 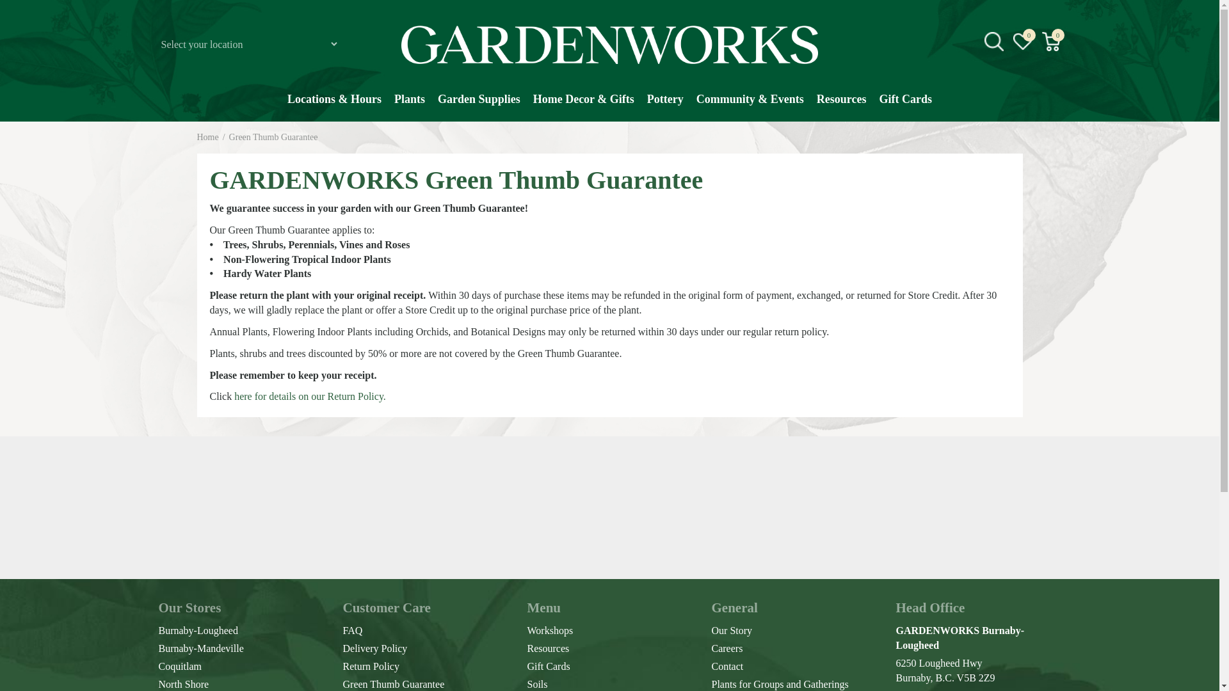 I want to click on Go to the wishlist, so click(x=1023, y=41).